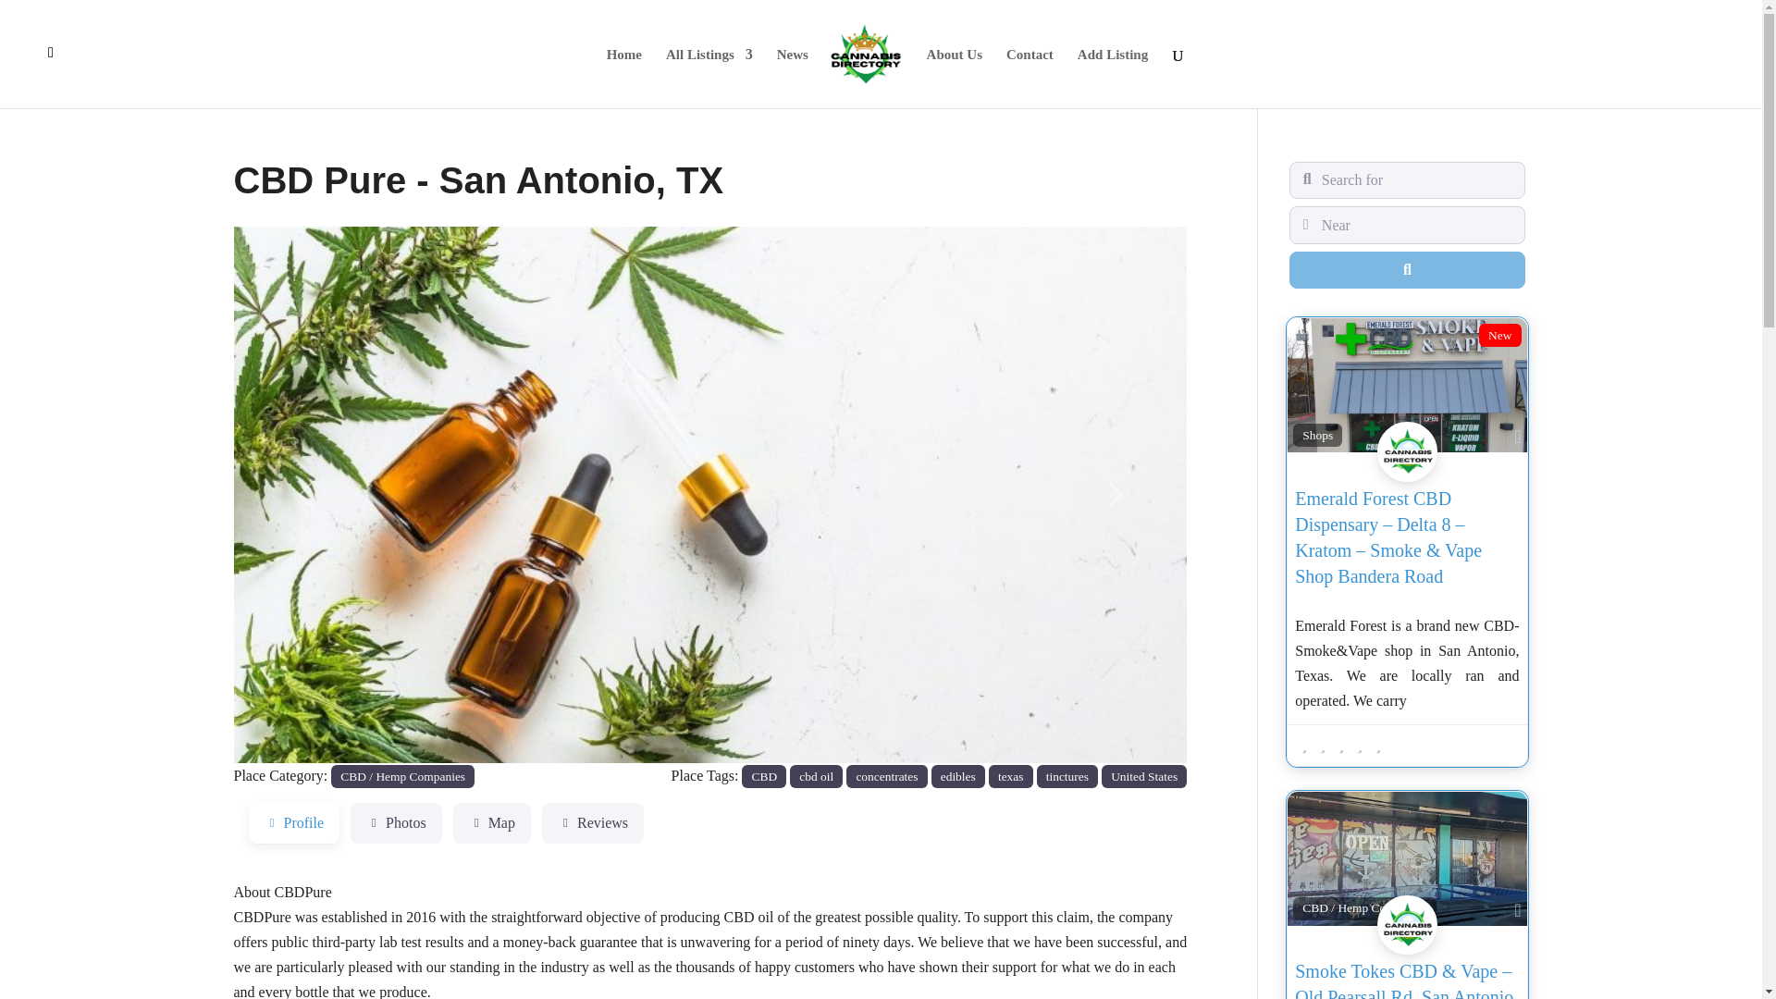 The width and height of the screenshot is (1776, 999). Describe the element at coordinates (396, 823) in the screenshot. I see `Photos` at that location.